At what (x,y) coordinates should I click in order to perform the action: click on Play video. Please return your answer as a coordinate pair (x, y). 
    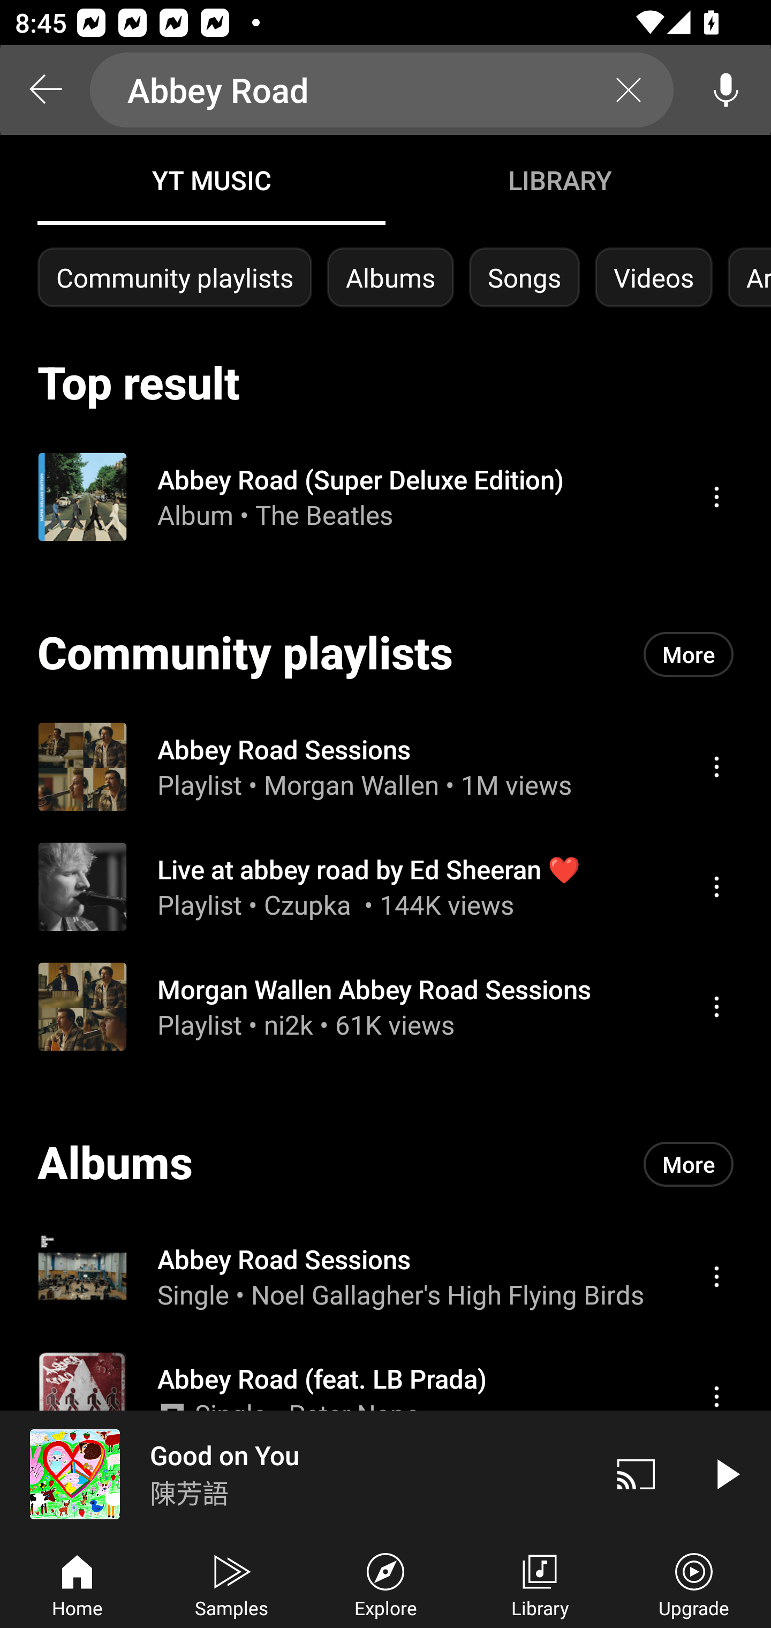
    Looking at the image, I should click on (726, 1474).